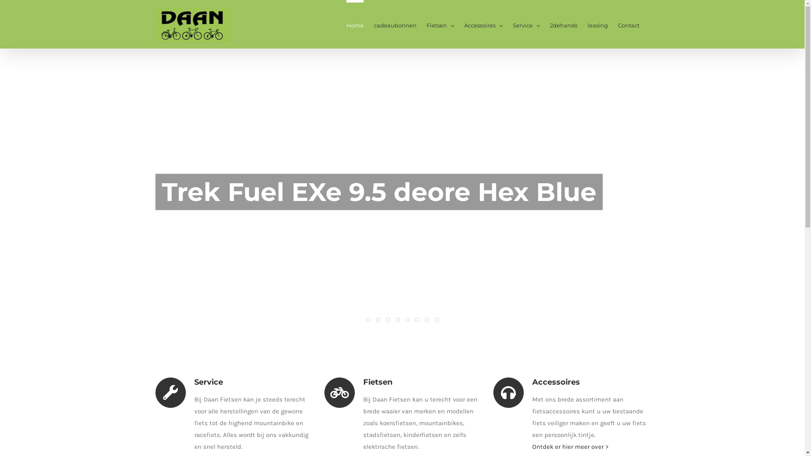 The width and height of the screenshot is (811, 456). I want to click on 4, so click(398, 320).